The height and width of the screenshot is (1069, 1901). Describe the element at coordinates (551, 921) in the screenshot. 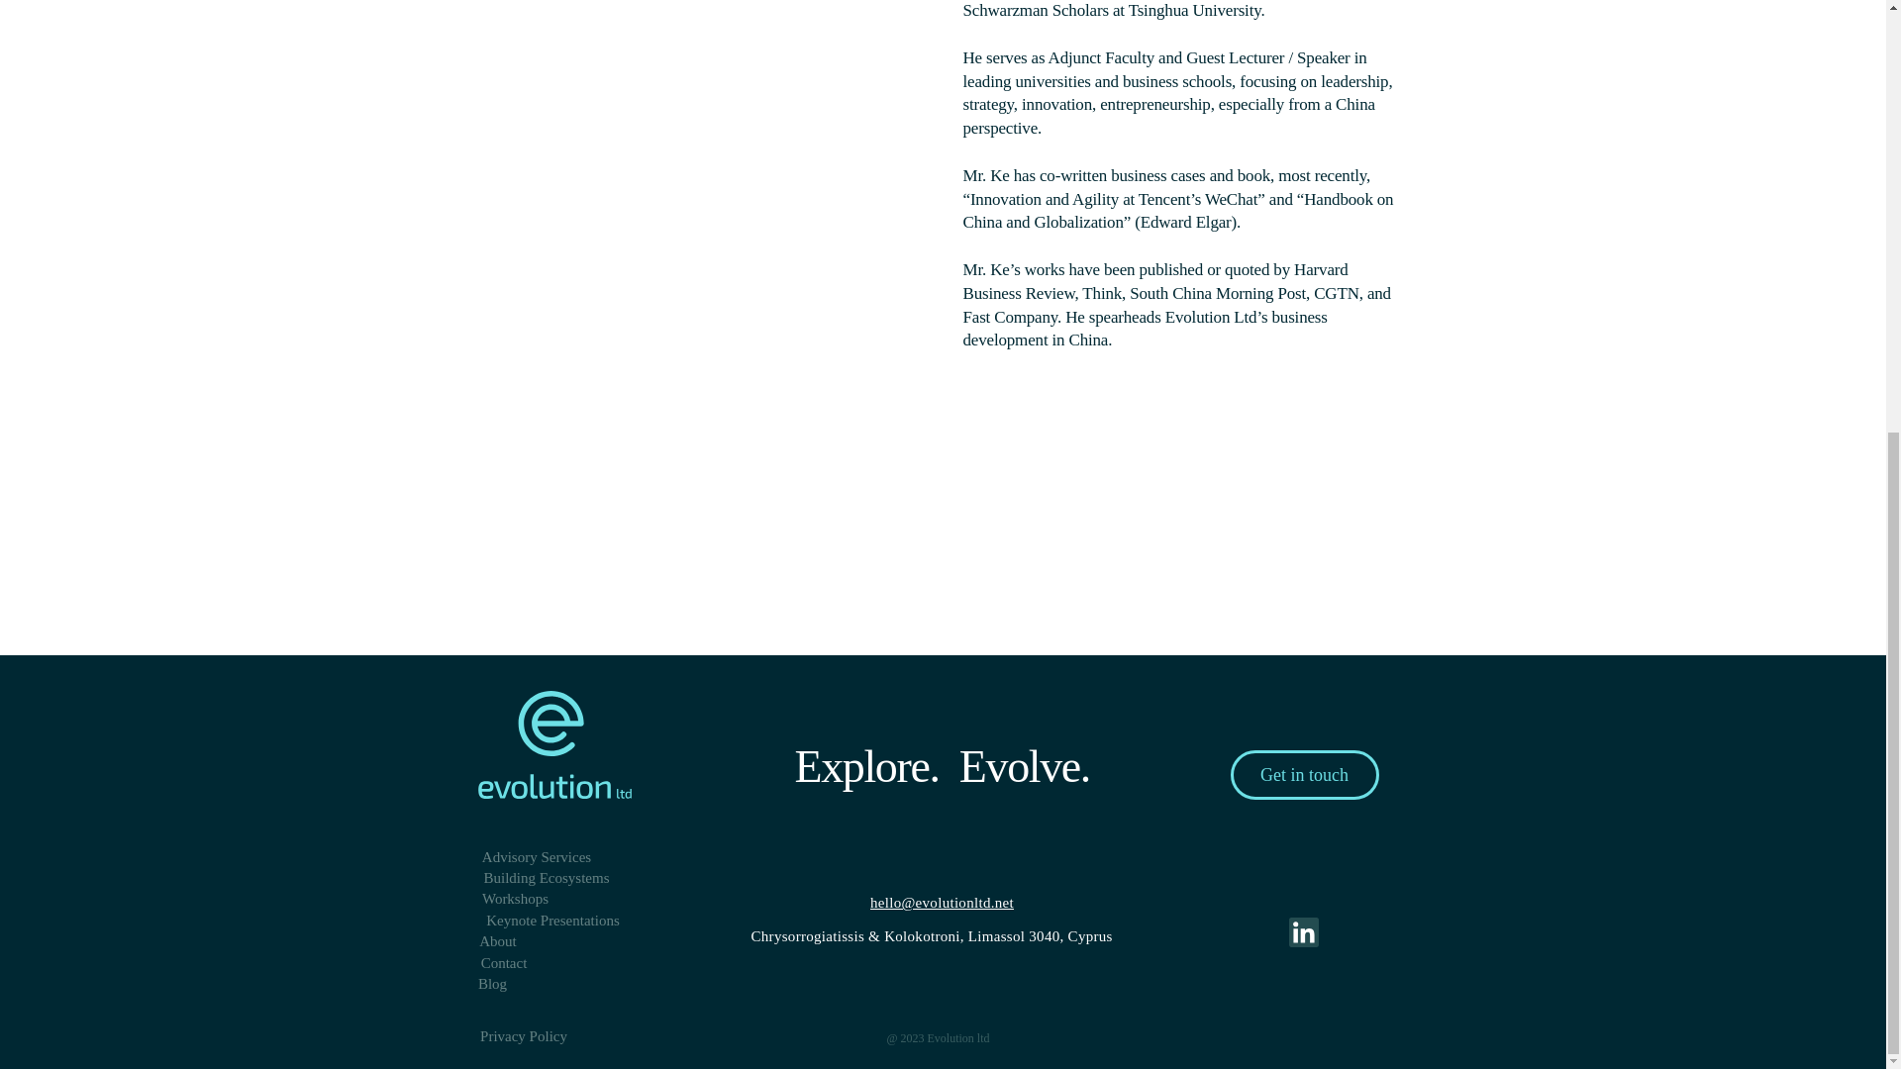

I see `Keynote Presentations` at that location.